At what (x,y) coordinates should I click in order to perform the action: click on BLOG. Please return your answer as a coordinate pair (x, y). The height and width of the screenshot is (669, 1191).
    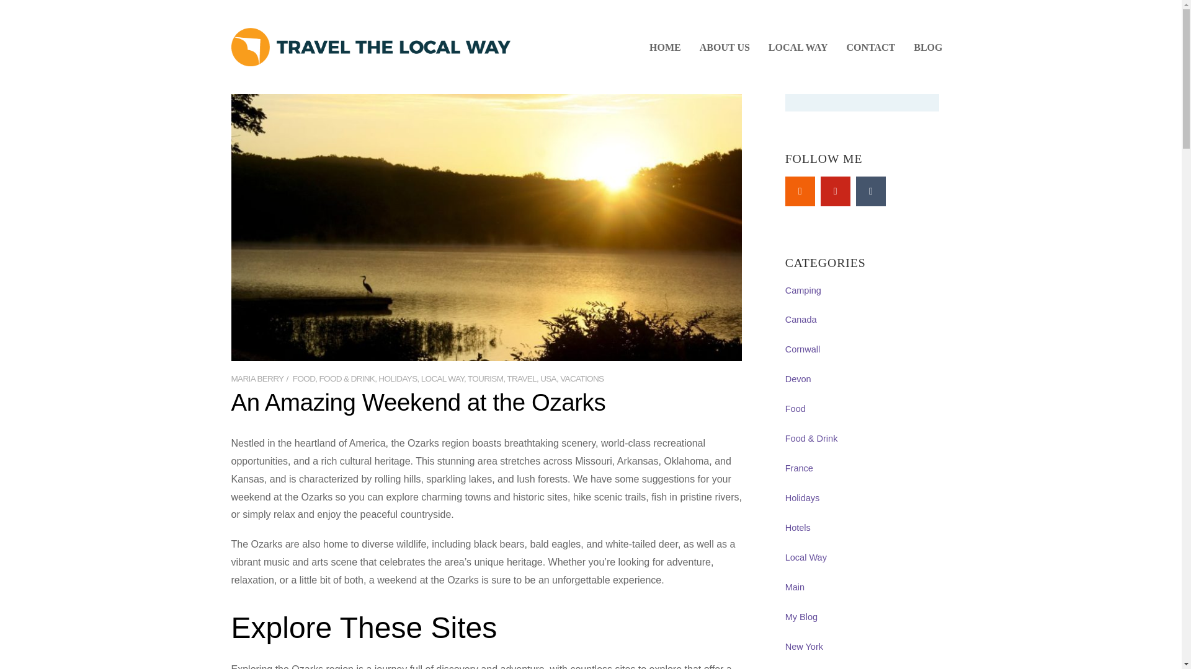
    Looking at the image, I should click on (928, 52).